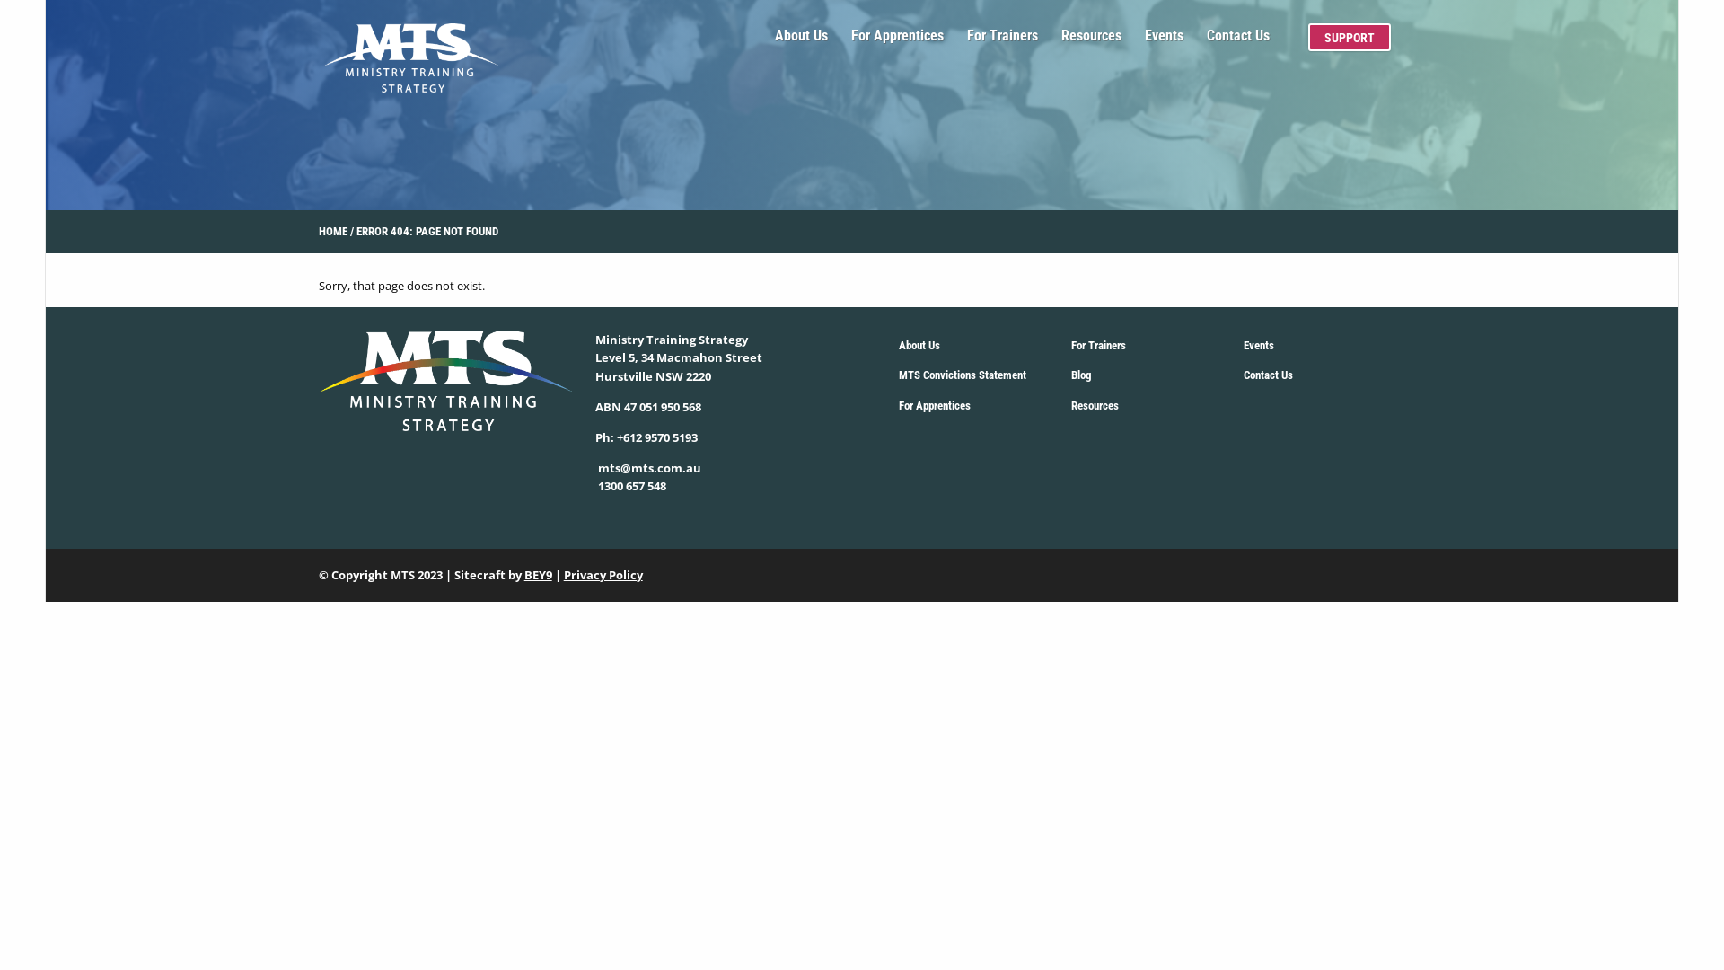 The height and width of the screenshot is (970, 1724). What do you see at coordinates (1092, 43) in the screenshot?
I see `Resources` at bounding box center [1092, 43].